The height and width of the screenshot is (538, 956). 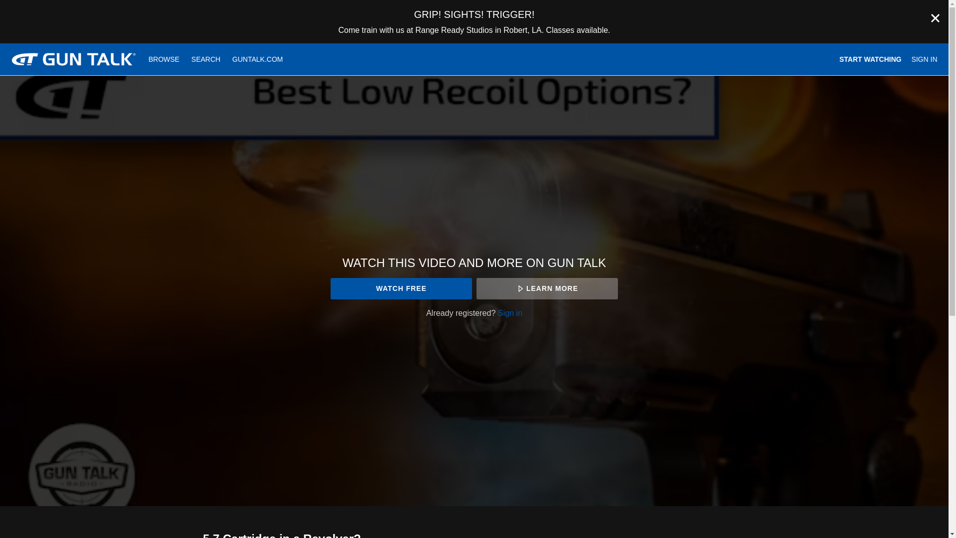 What do you see at coordinates (924, 59) in the screenshot?
I see `SIGN IN` at bounding box center [924, 59].